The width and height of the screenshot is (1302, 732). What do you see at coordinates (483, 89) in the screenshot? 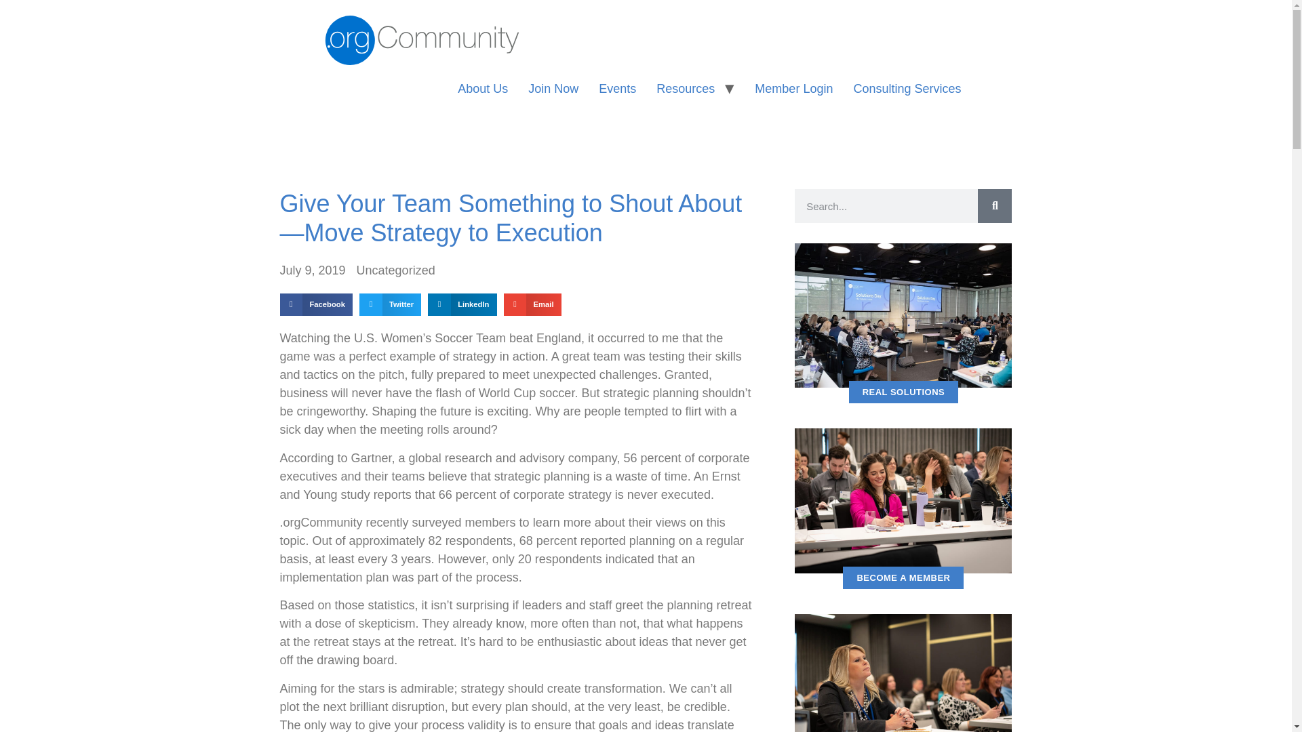
I see `About Us` at bounding box center [483, 89].